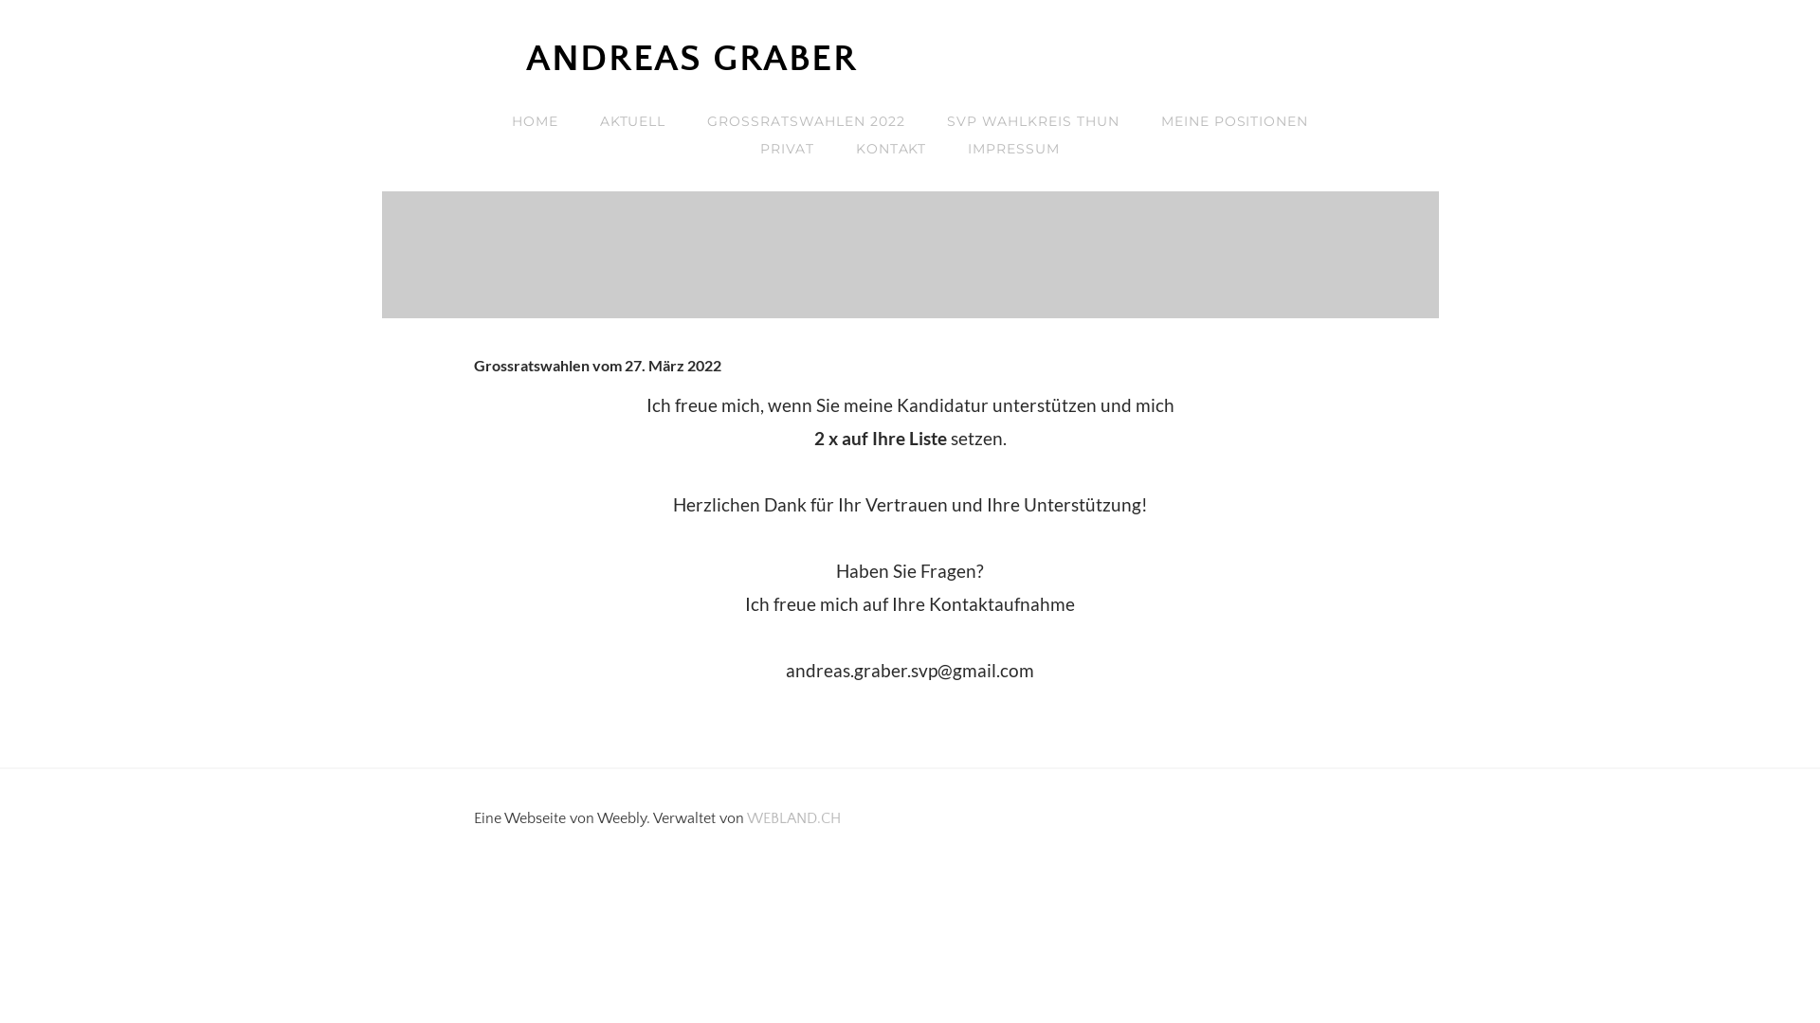 This screenshot has width=1820, height=1023. I want to click on MEINE POSITIONEN, so click(1235, 121).